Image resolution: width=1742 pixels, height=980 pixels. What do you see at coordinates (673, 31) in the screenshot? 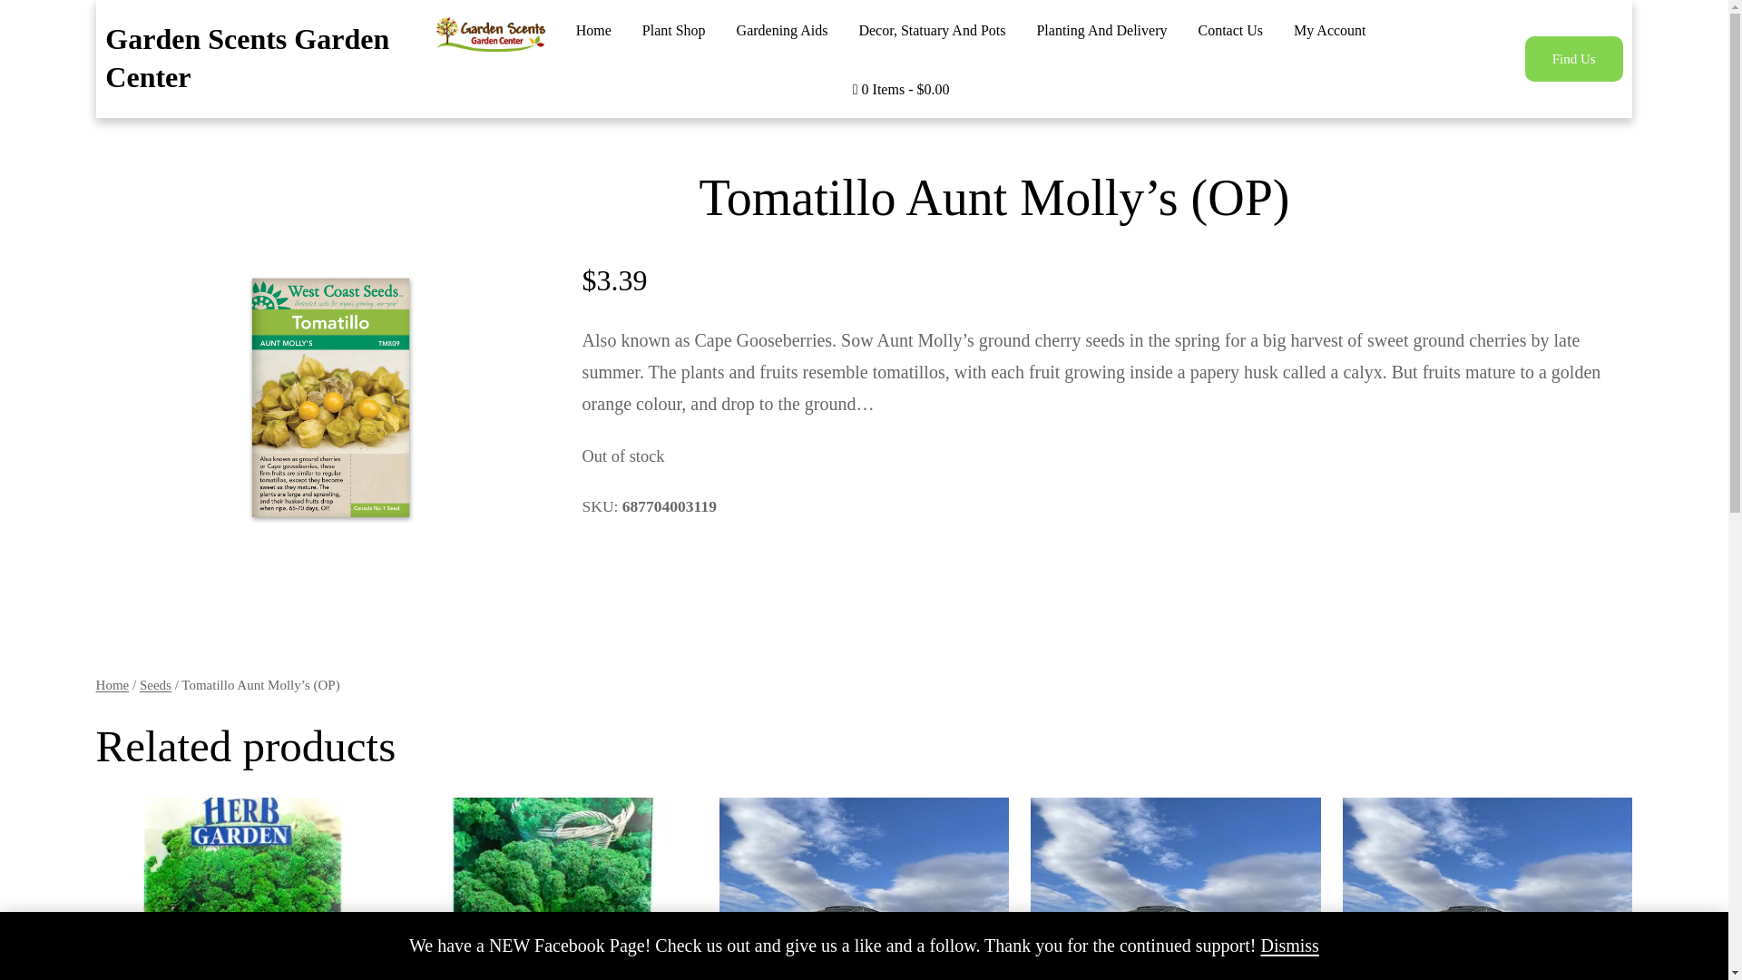
I see `Plant Shop` at bounding box center [673, 31].